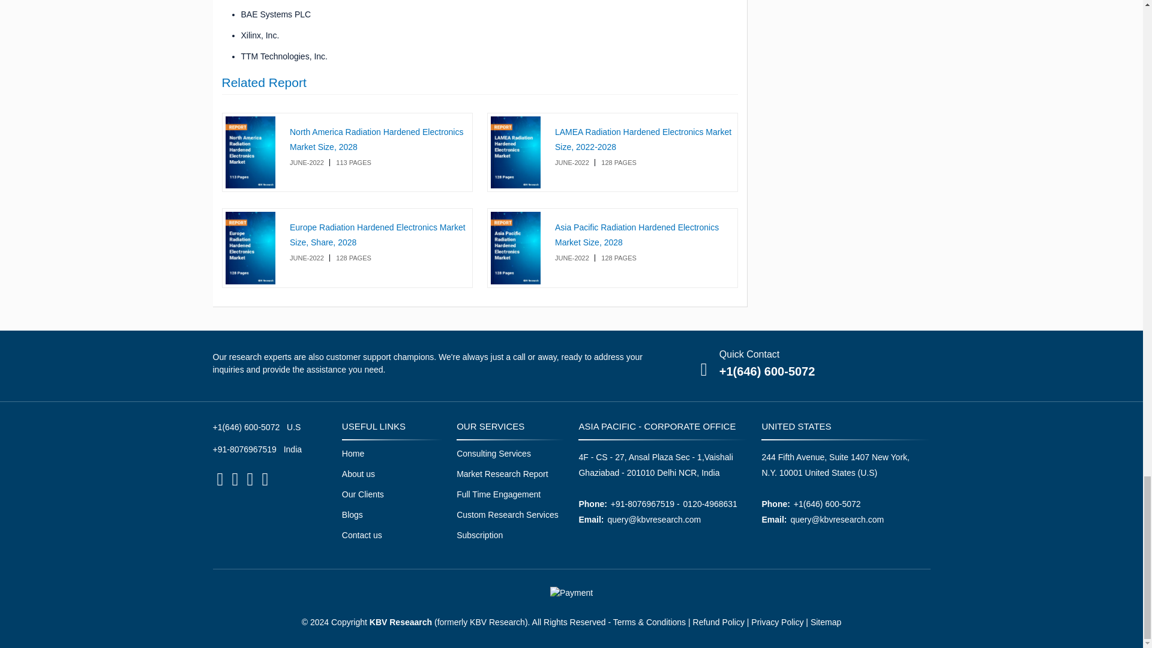 This screenshot has height=648, width=1152. What do you see at coordinates (352, 515) in the screenshot?
I see `Blogs` at bounding box center [352, 515].